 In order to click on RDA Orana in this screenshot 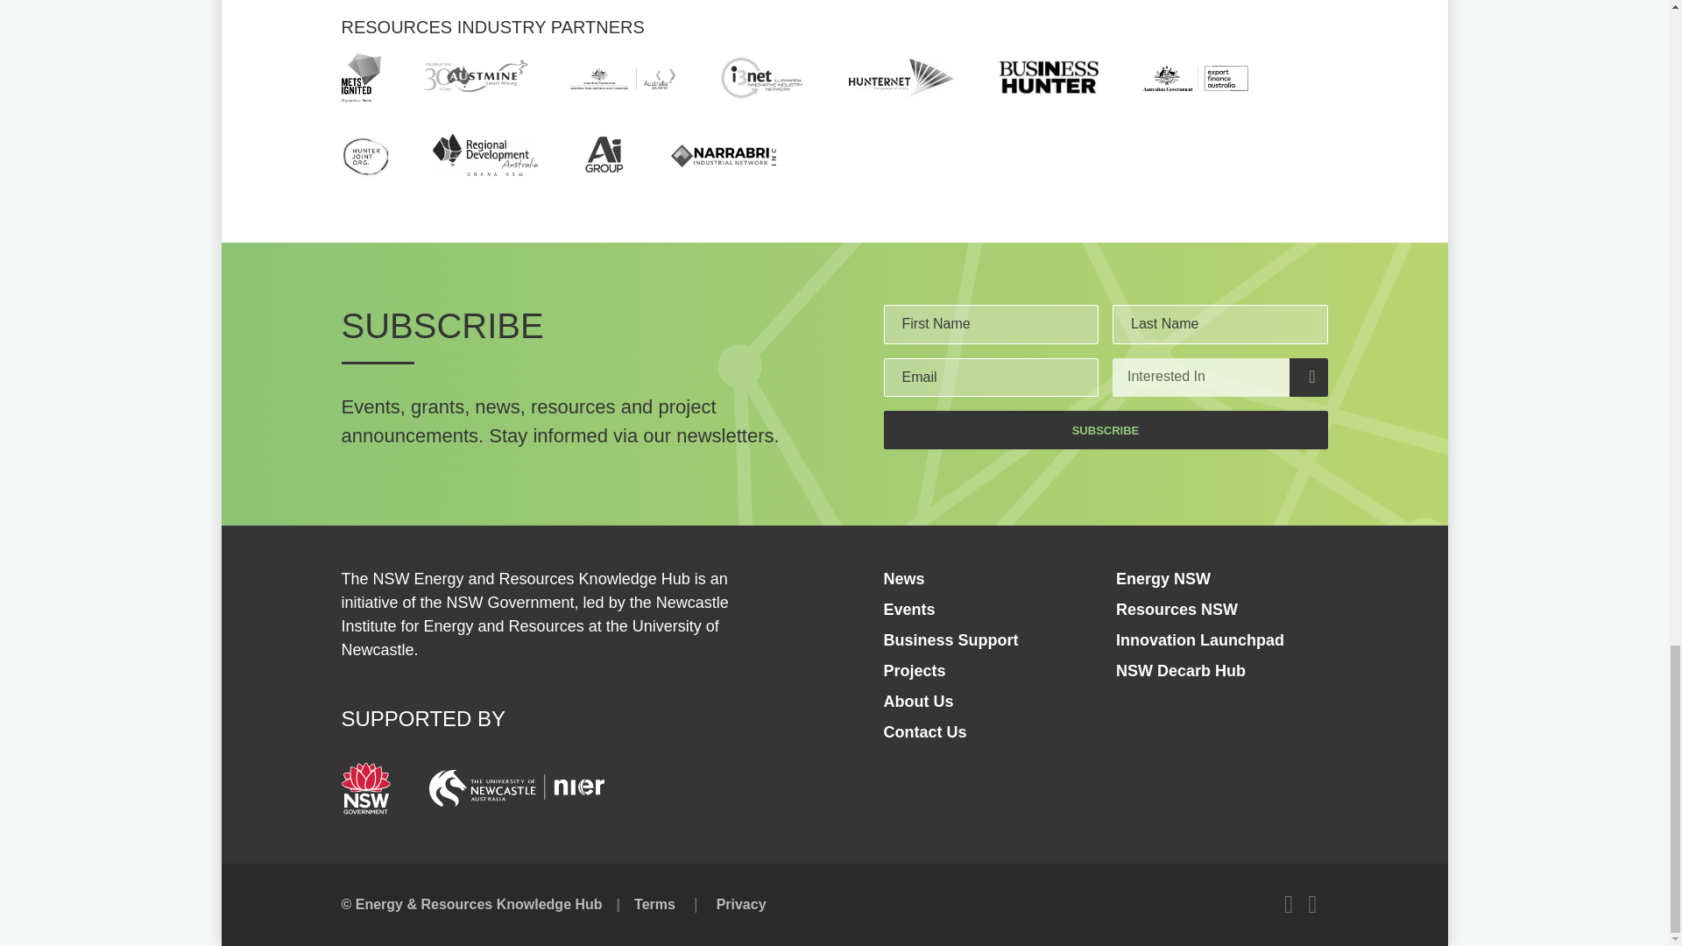, I will do `click(485, 154)`.